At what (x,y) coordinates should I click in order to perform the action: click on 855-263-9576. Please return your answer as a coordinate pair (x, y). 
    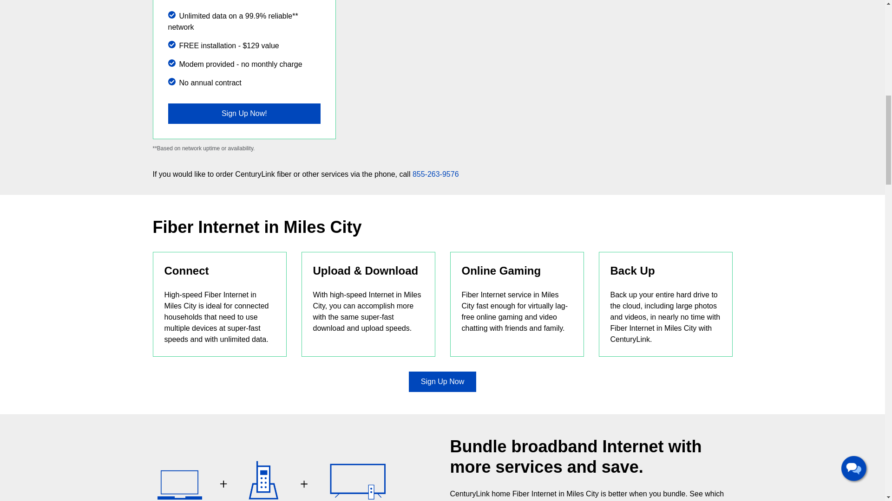
    Looking at the image, I should click on (436, 174).